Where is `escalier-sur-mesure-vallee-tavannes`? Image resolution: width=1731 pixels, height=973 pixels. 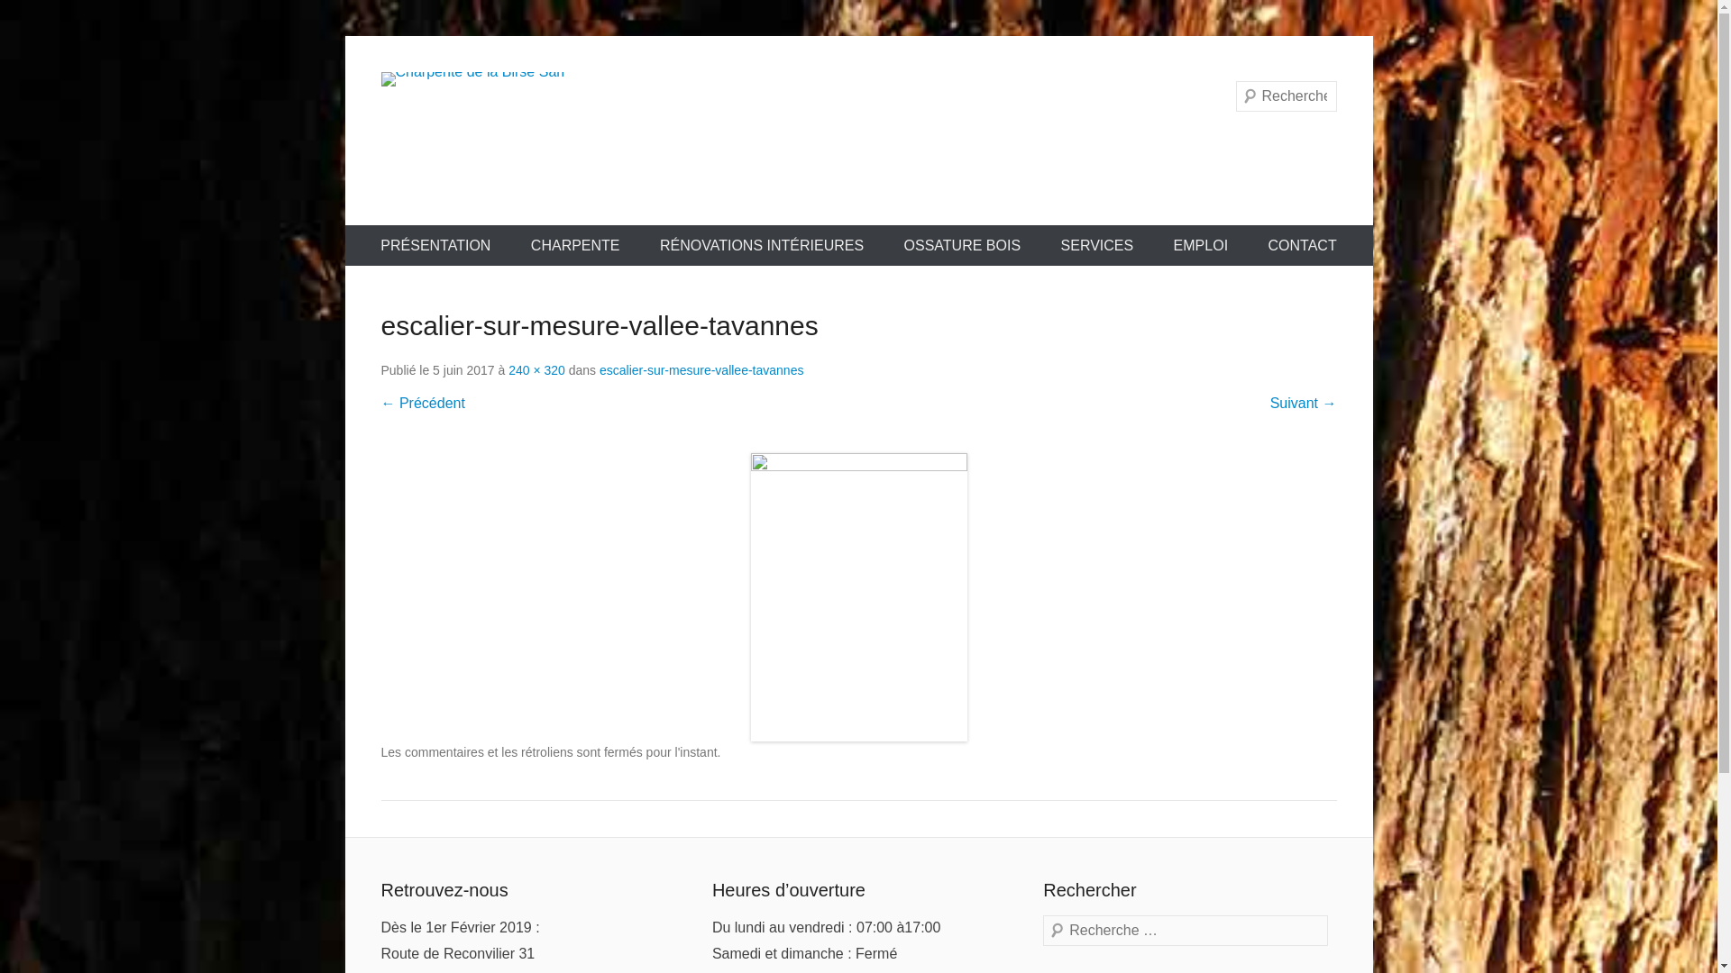 escalier-sur-mesure-vallee-tavannes is located at coordinates (701, 370).